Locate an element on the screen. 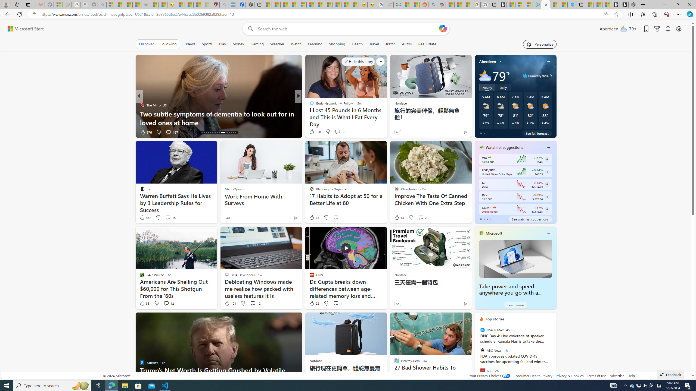 Image resolution: width=696 pixels, height=391 pixels. Following is located at coordinates (168, 44).